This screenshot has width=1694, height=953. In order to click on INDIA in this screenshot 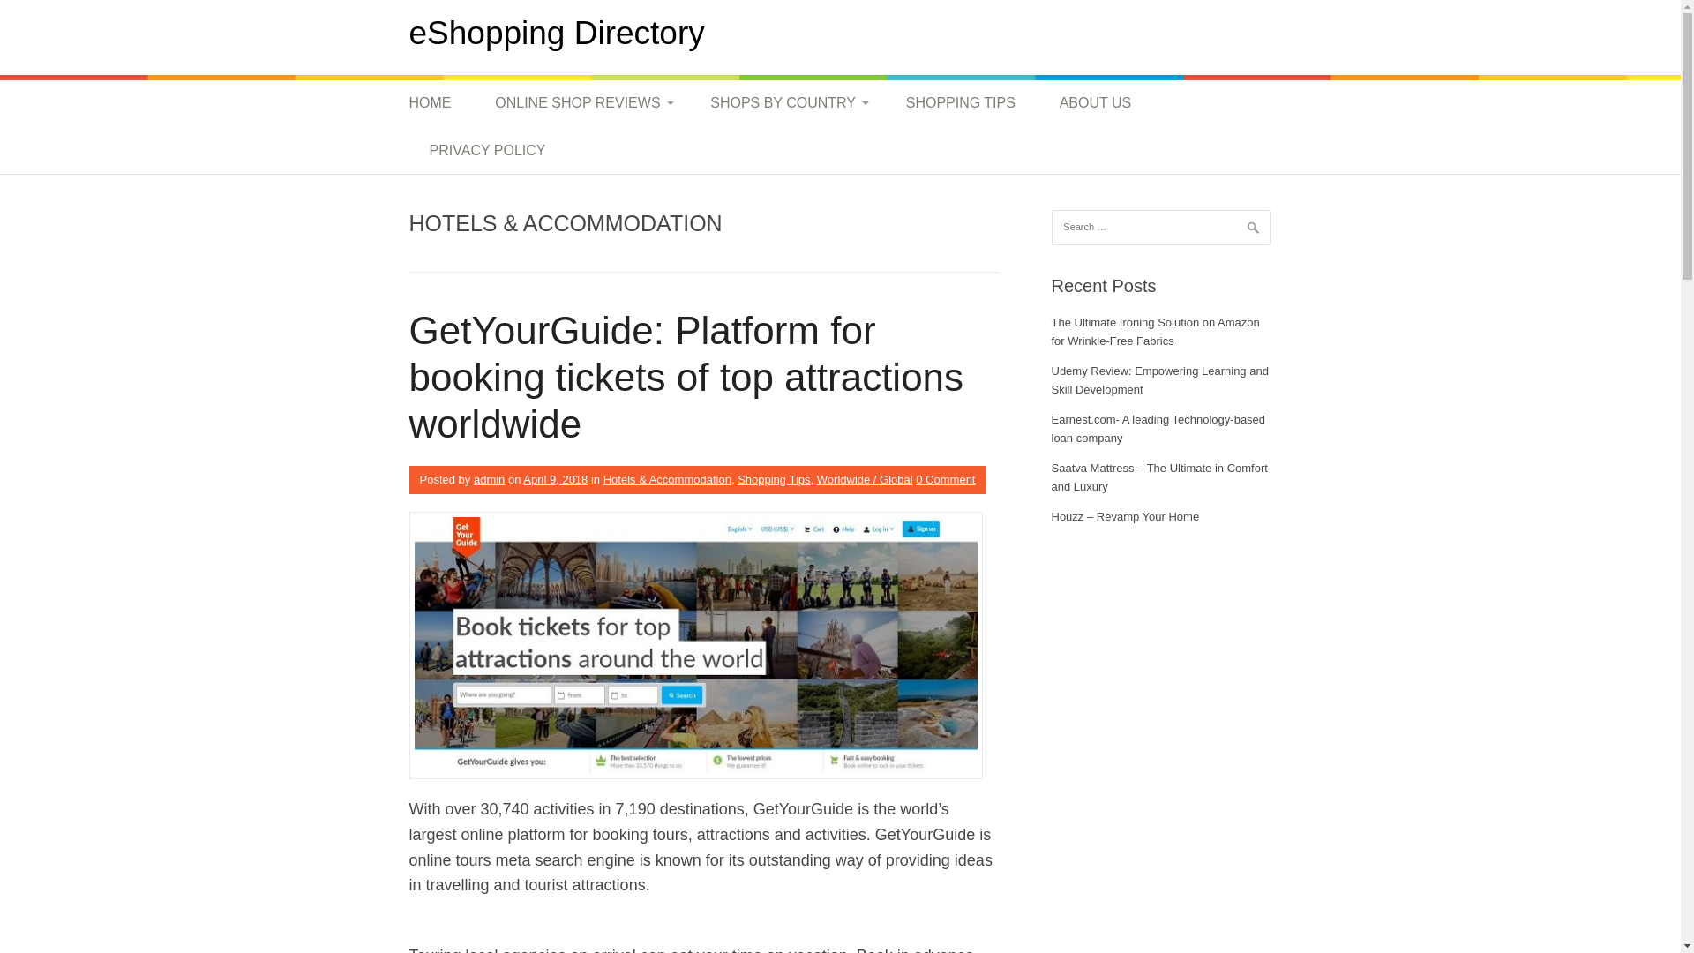, I will do `click(956, 230)`.